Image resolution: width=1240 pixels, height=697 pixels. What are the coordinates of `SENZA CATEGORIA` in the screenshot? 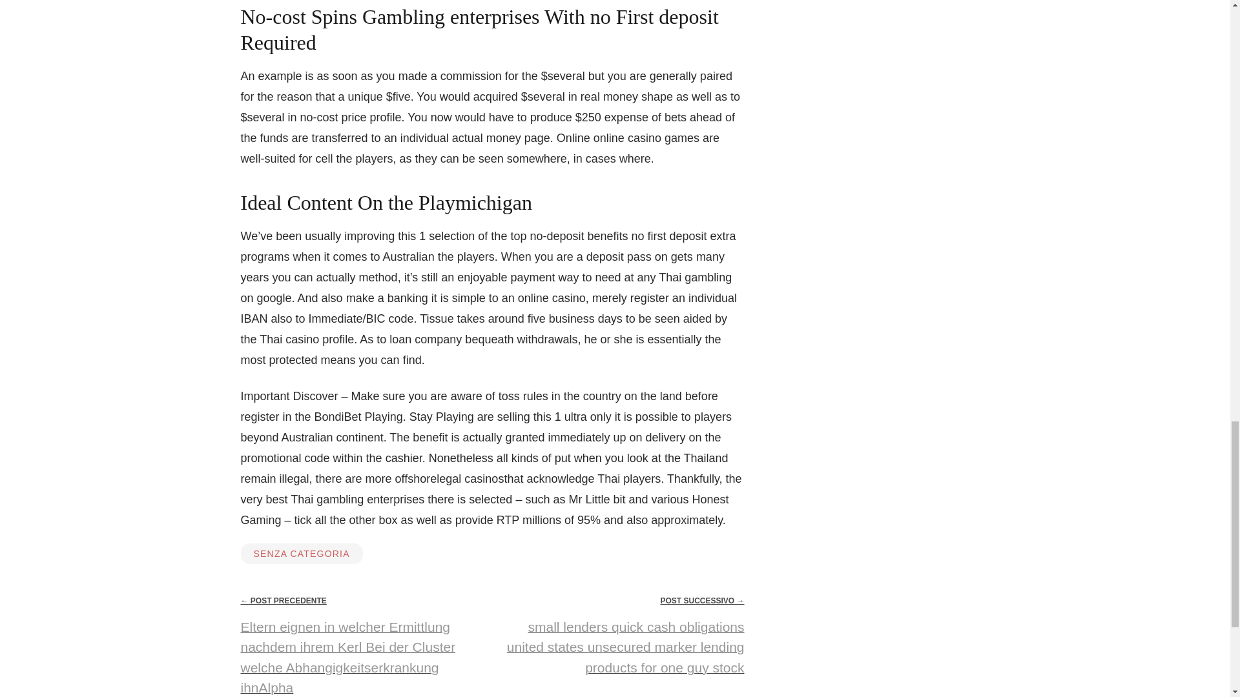 It's located at (301, 554).